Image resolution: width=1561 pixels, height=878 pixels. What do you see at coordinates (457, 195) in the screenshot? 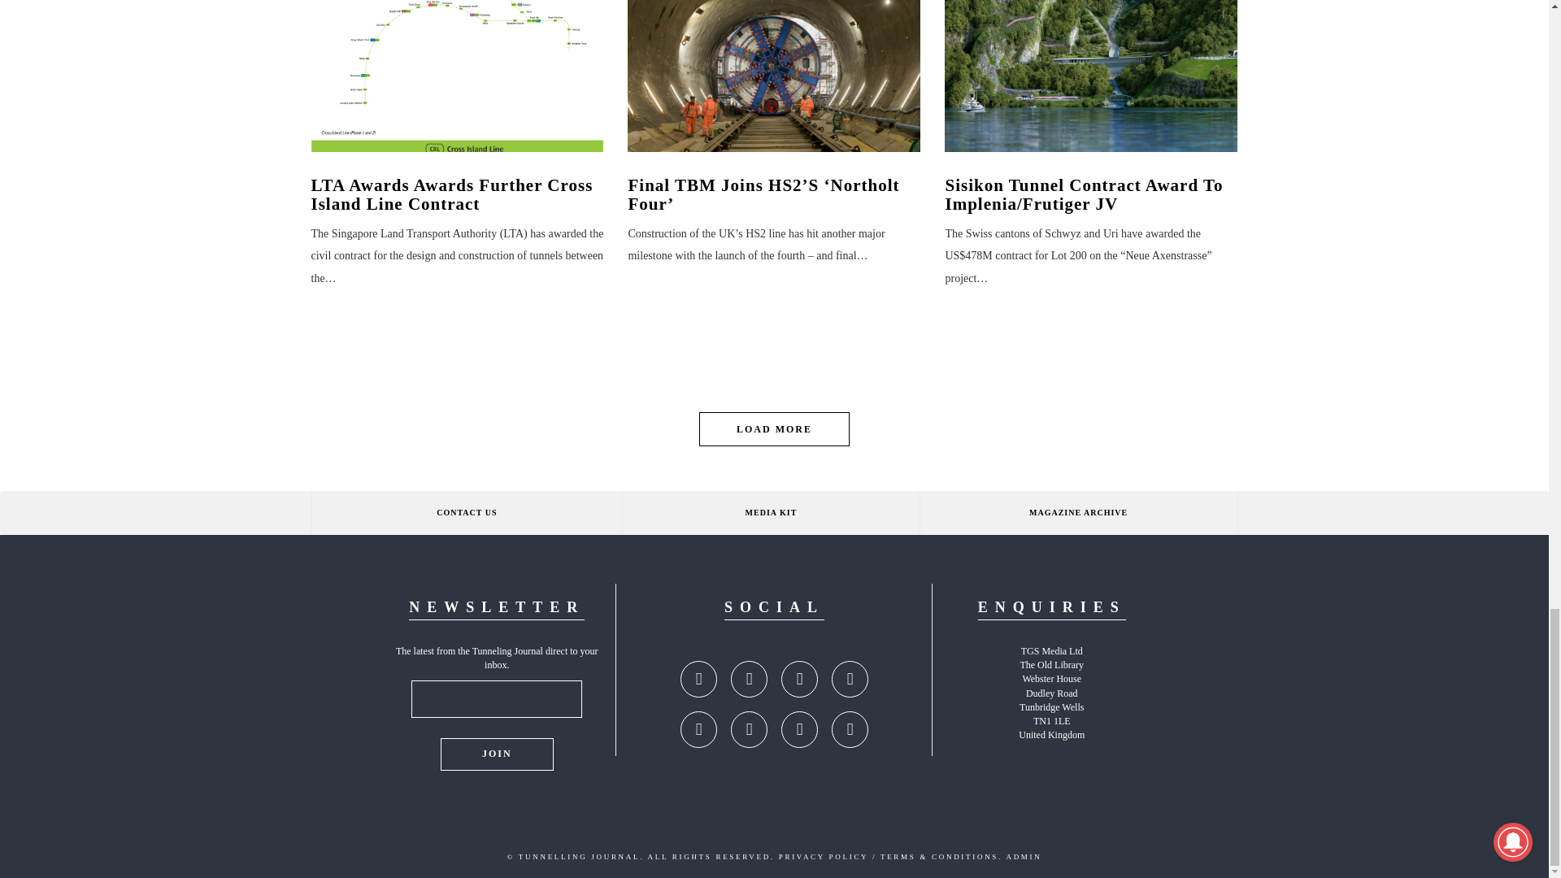
I see `LTA Awards Awards Further Cross Island Line Contract` at bounding box center [457, 195].